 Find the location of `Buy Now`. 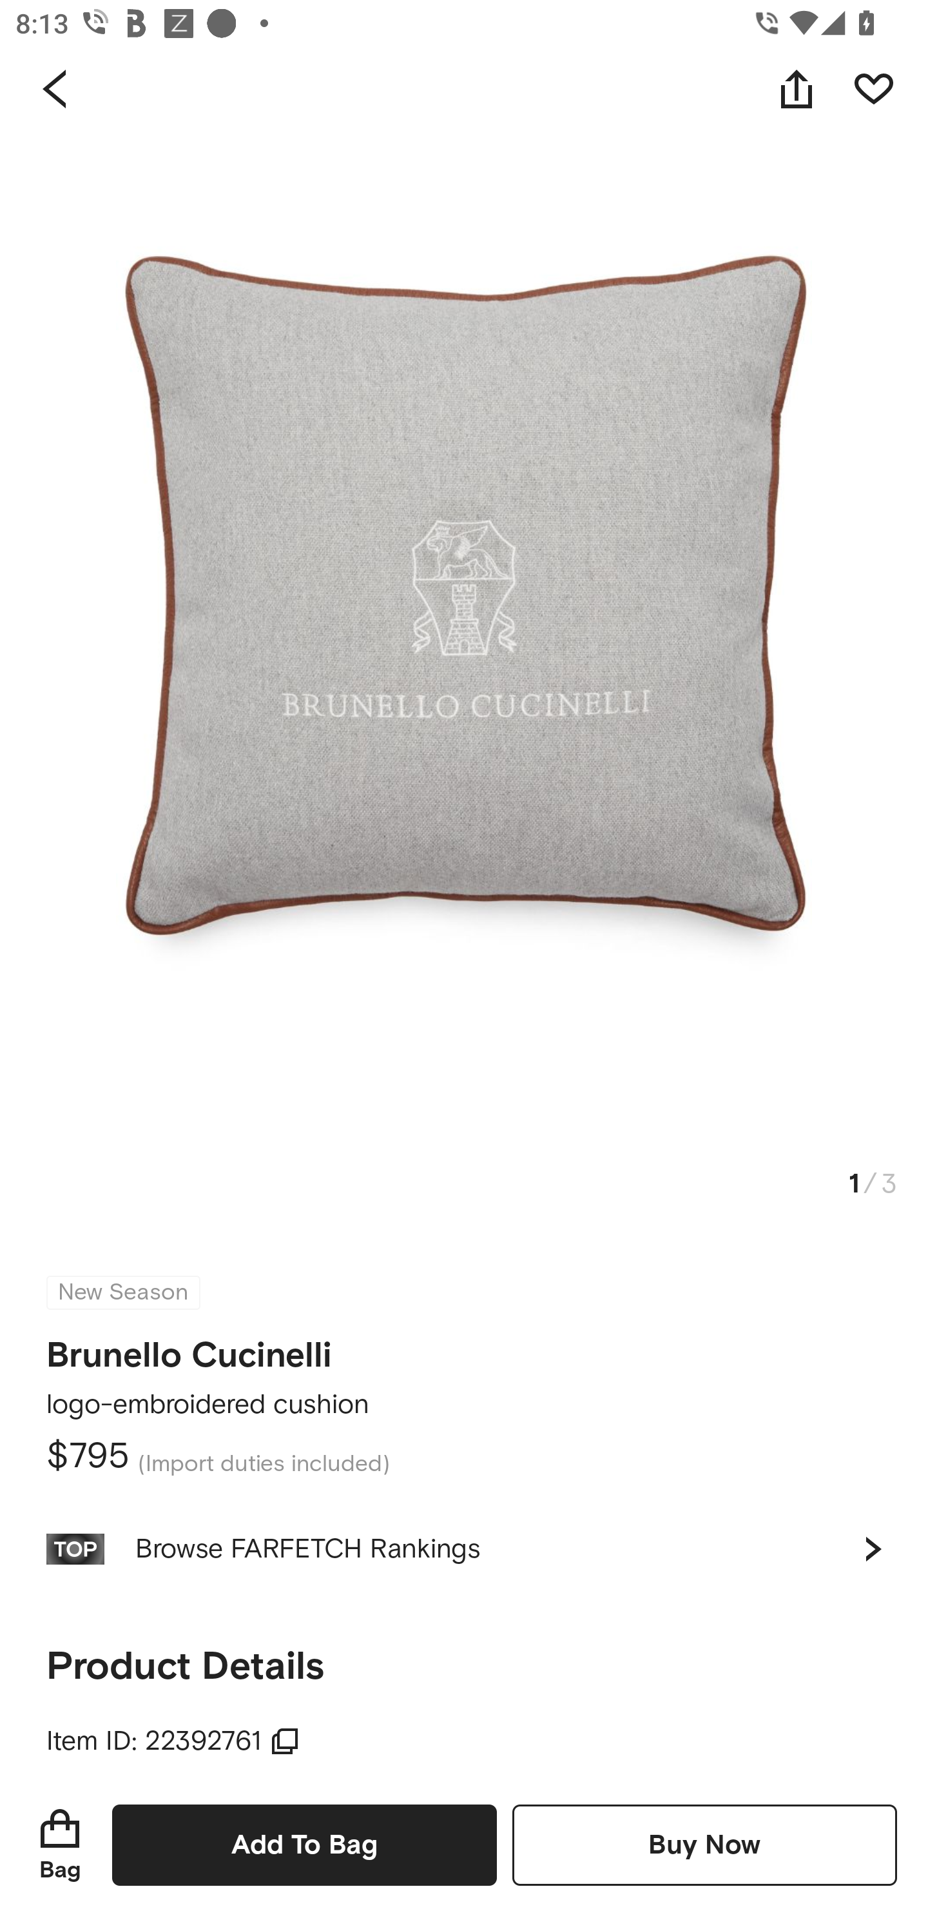

Buy Now is located at coordinates (704, 1845).